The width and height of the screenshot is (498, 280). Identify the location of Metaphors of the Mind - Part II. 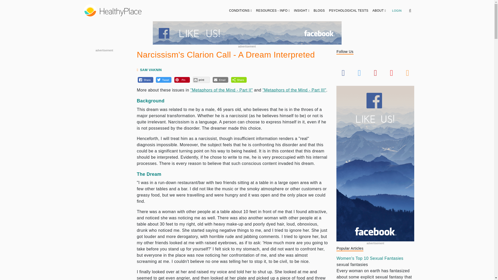
(222, 90).